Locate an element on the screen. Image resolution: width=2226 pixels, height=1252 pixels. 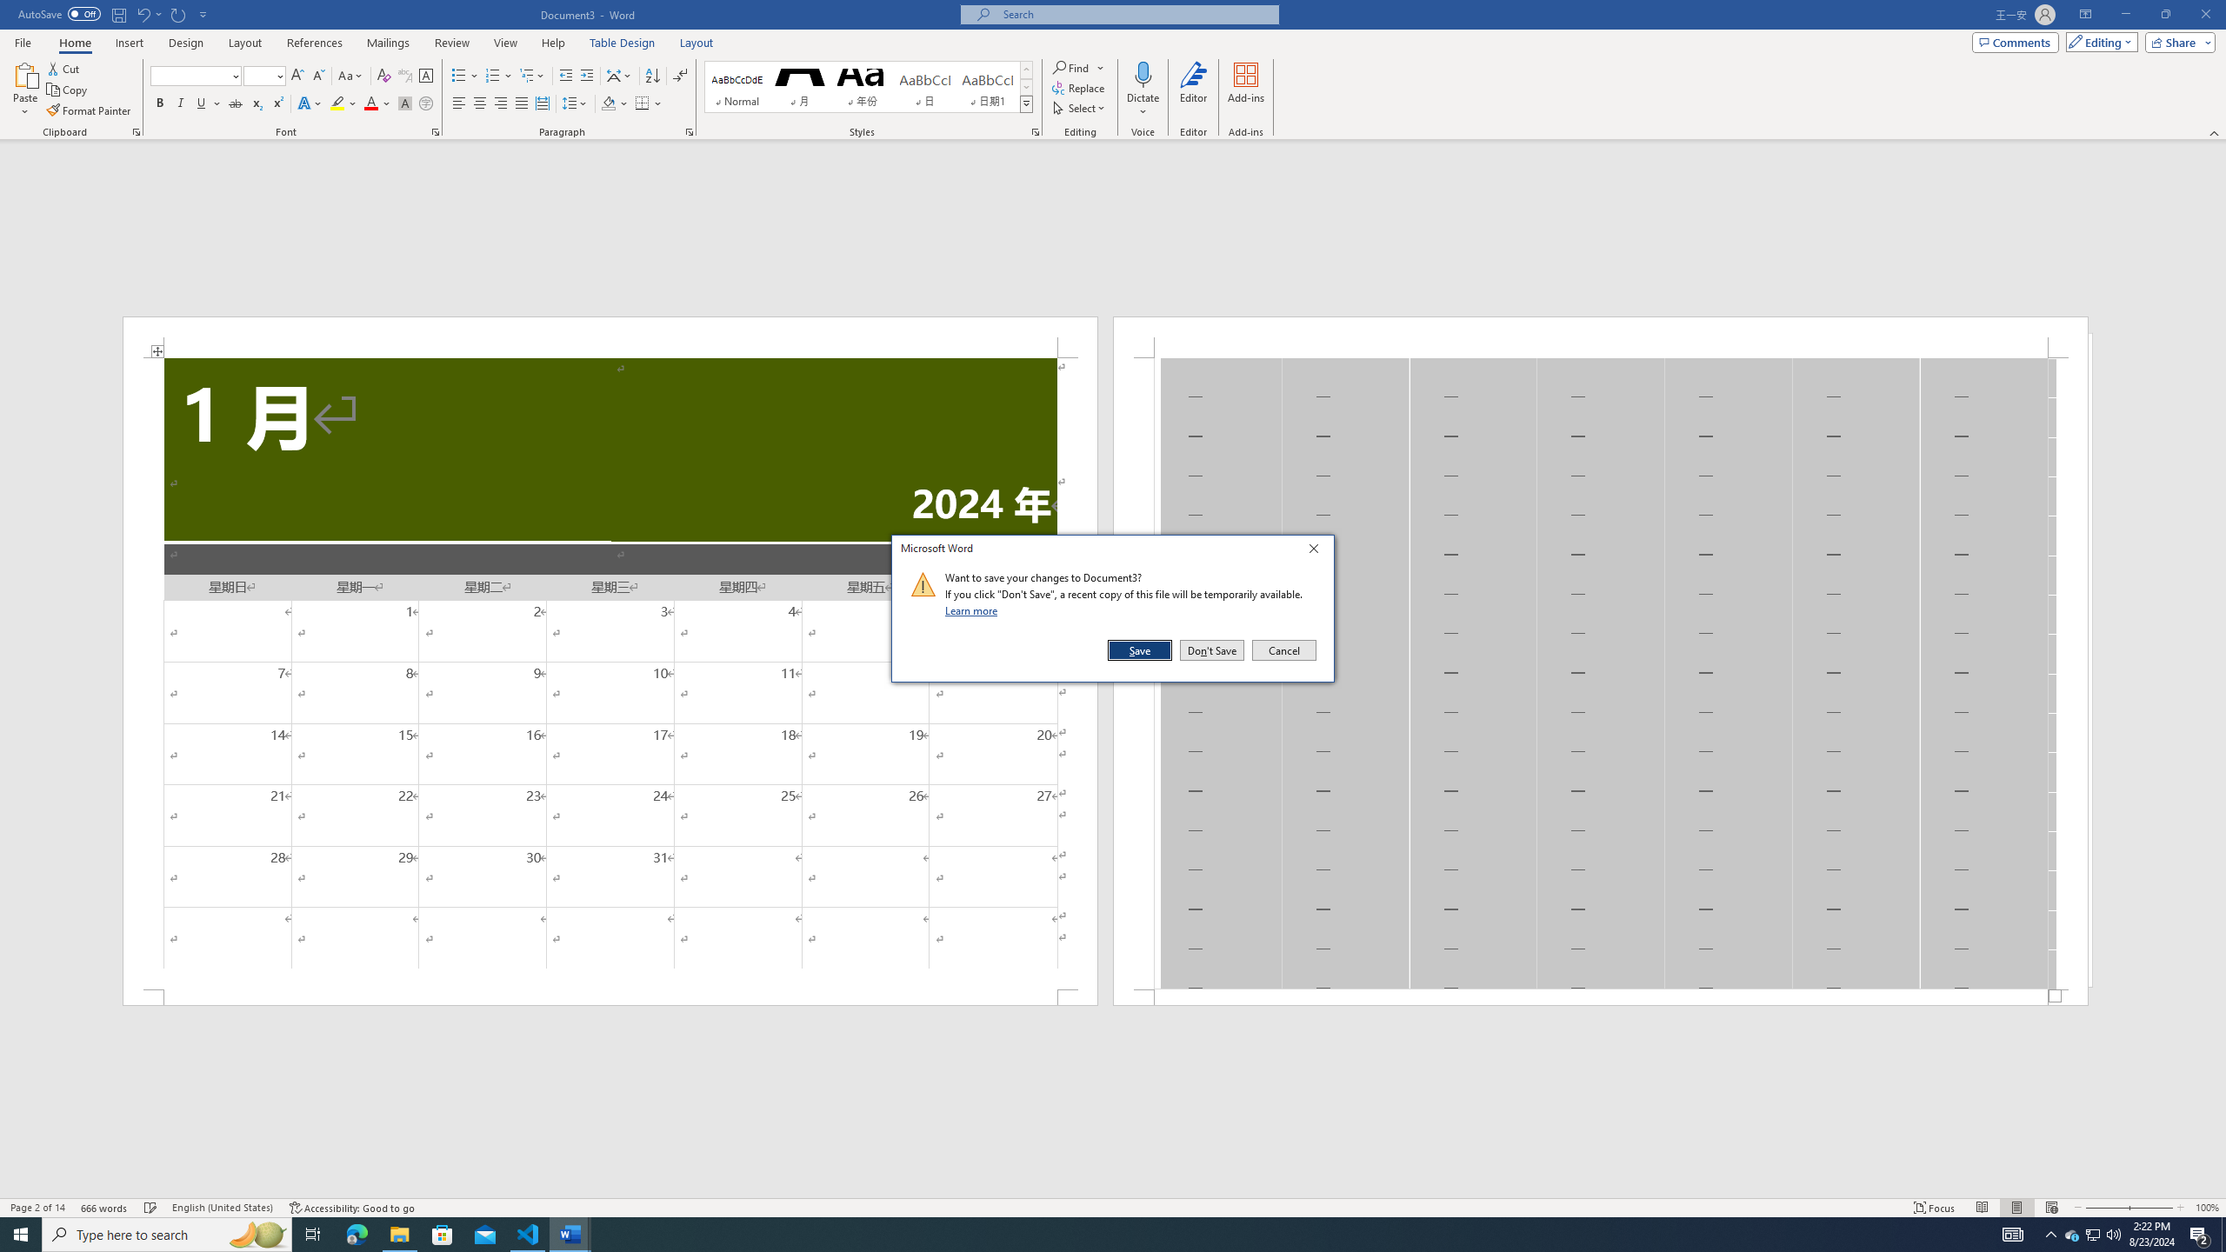
Multilevel List is located at coordinates (531, 77).